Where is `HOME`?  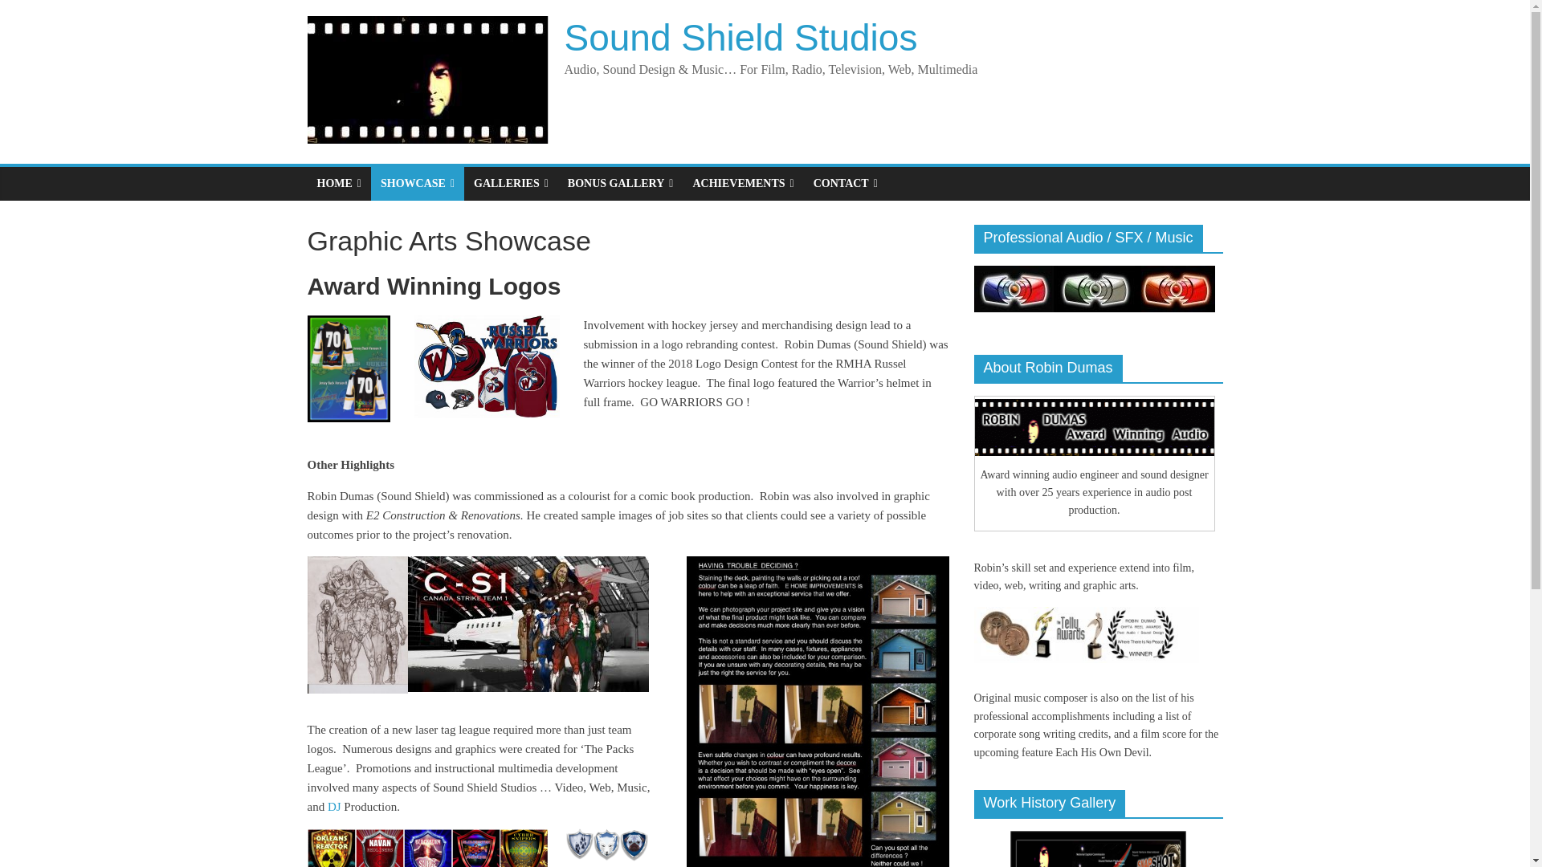 HOME is located at coordinates (338, 183).